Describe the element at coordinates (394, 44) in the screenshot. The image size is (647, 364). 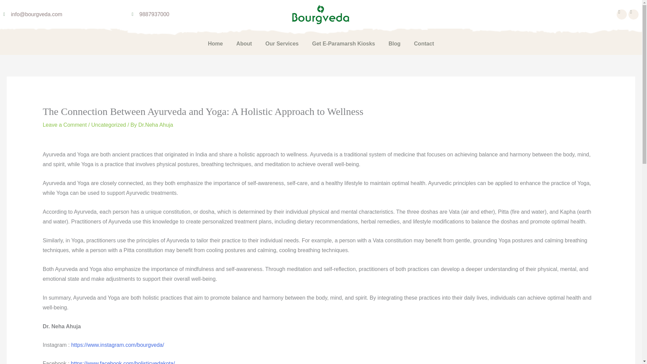
I see `Blog` at that location.